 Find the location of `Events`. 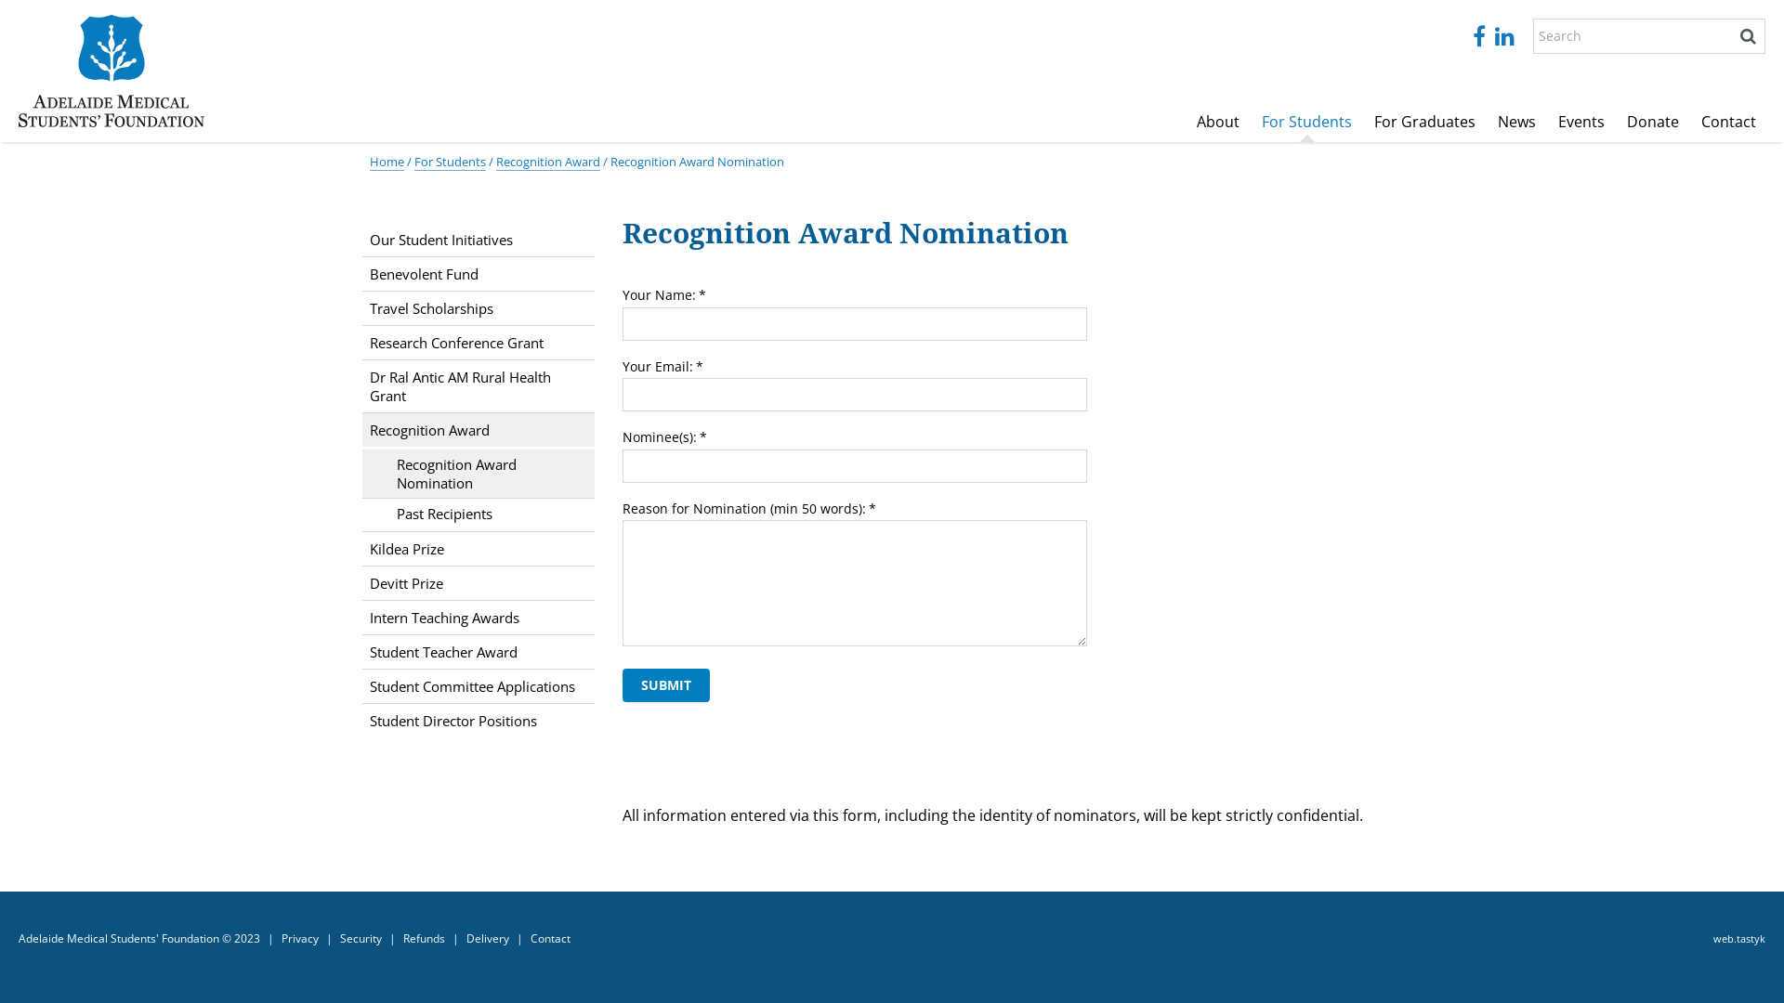

Events is located at coordinates (1581, 123).